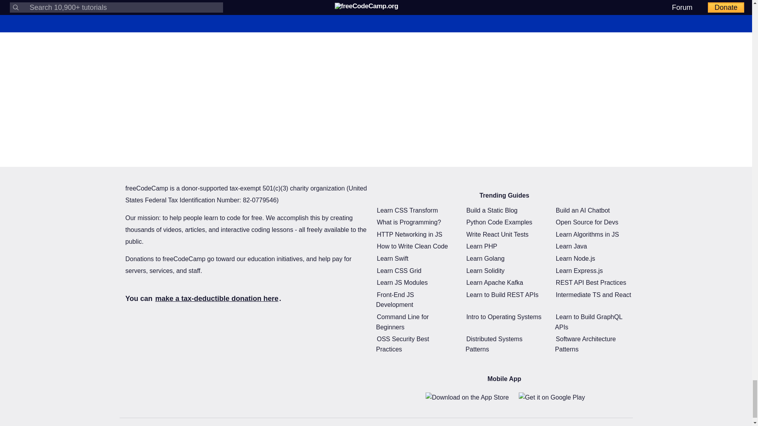 This screenshot has height=426, width=758. Describe the element at coordinates (402, 282) in the screenshot. I see `Learn JS Modules` at that location.